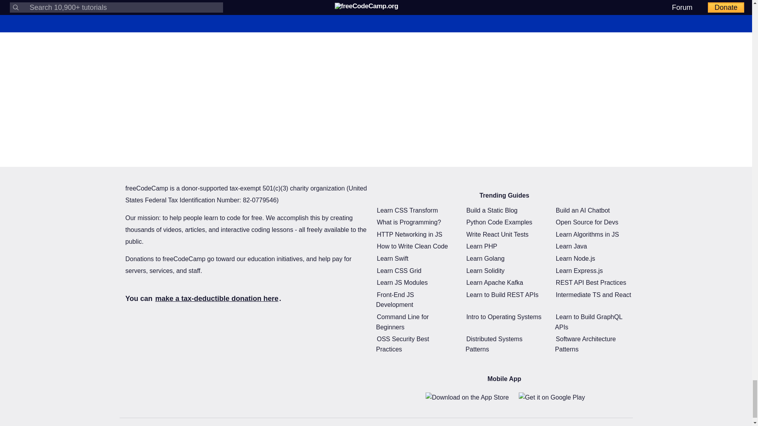 This screenshot has height=426, width=758. Describe the element at coordinates (402, 282) in the screenshot. I see `Learn JS Modules` at that location.